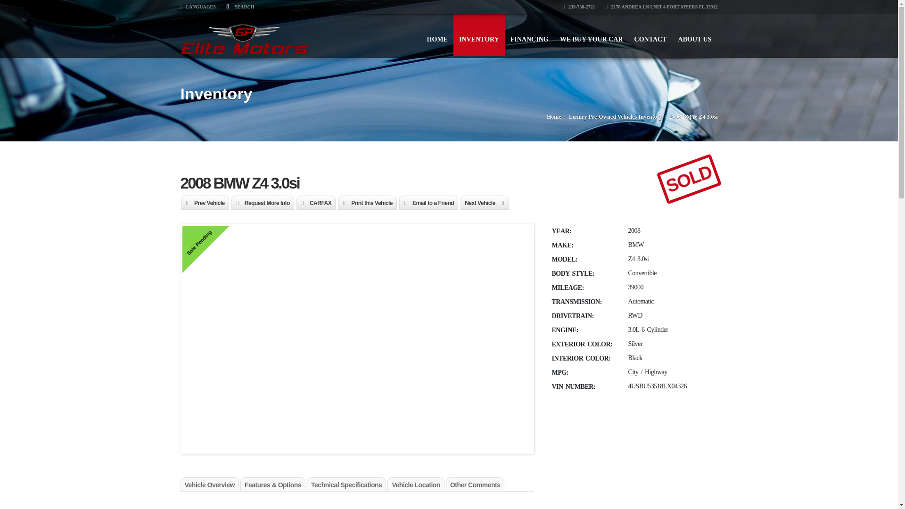  What do you see at coordinates (209, 484) in the screenshot?
I see `Vehicle Overview` at bounding box center [209, 484].